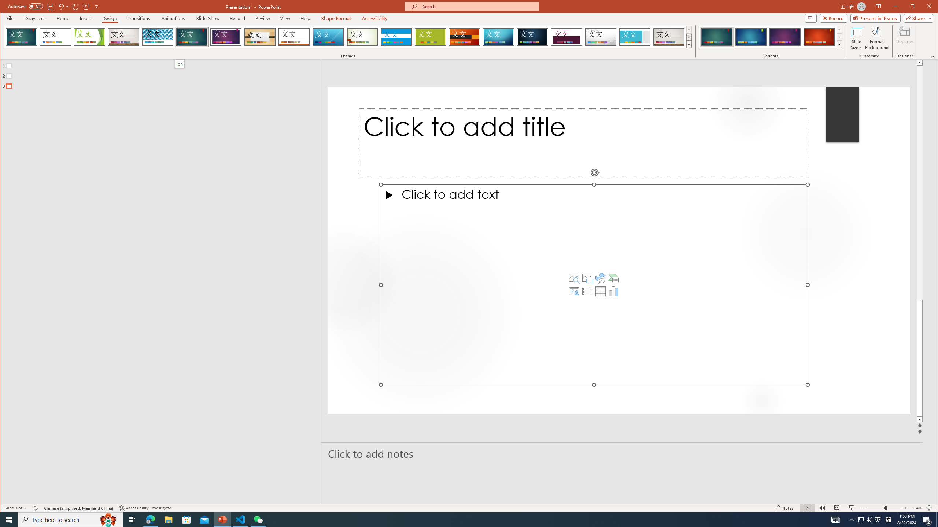  Describe the element at coordinates (594, 285) in the screenshot. I see `Content Placeholder` at that location.